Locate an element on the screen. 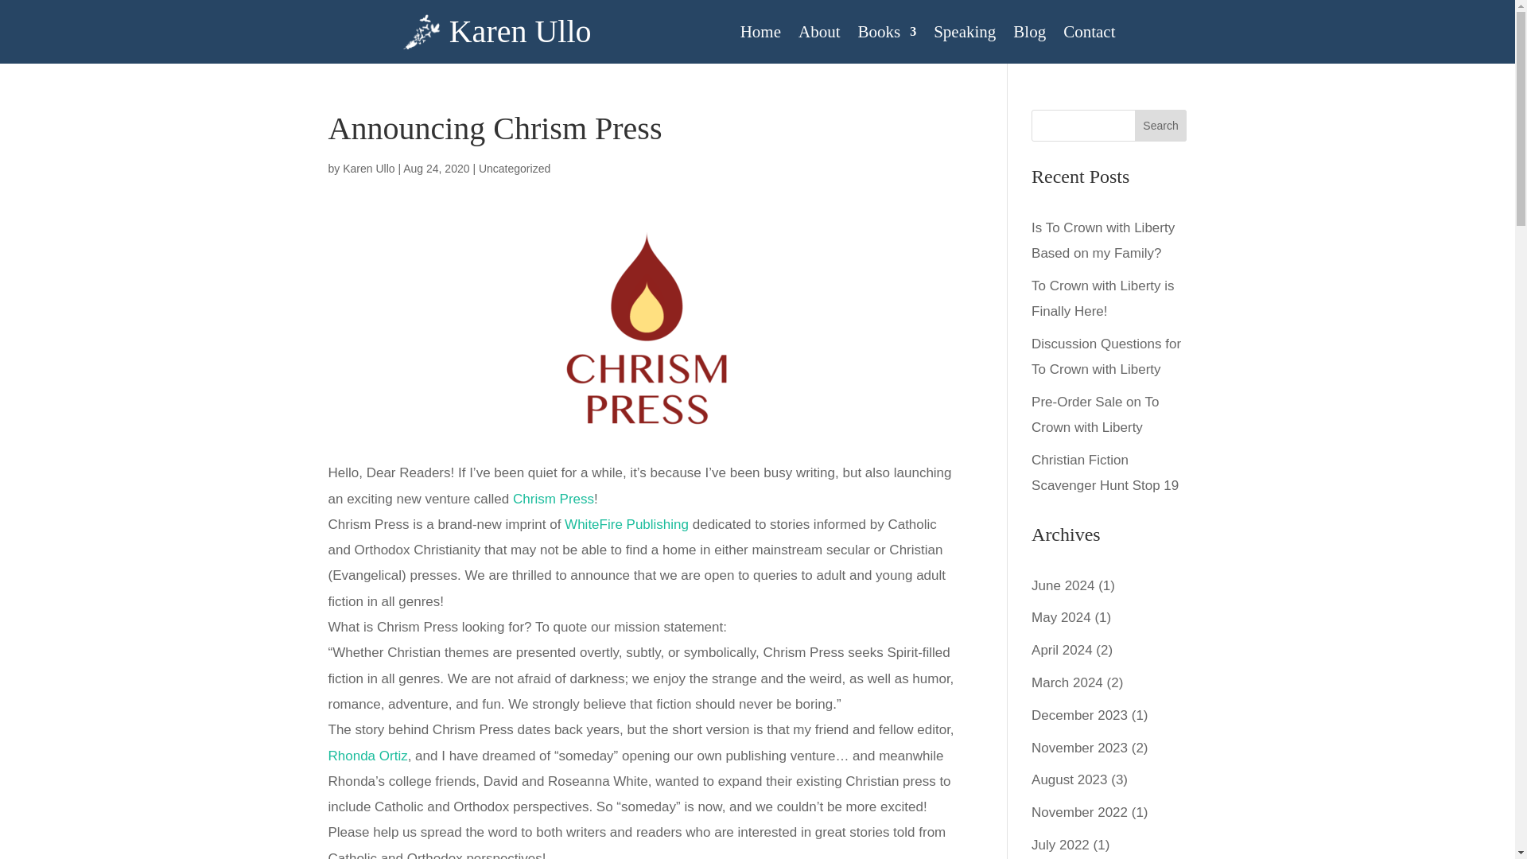 The width and height of the screenshot is (1527, 859). April 2024 is located at coordinates (1063, 650).